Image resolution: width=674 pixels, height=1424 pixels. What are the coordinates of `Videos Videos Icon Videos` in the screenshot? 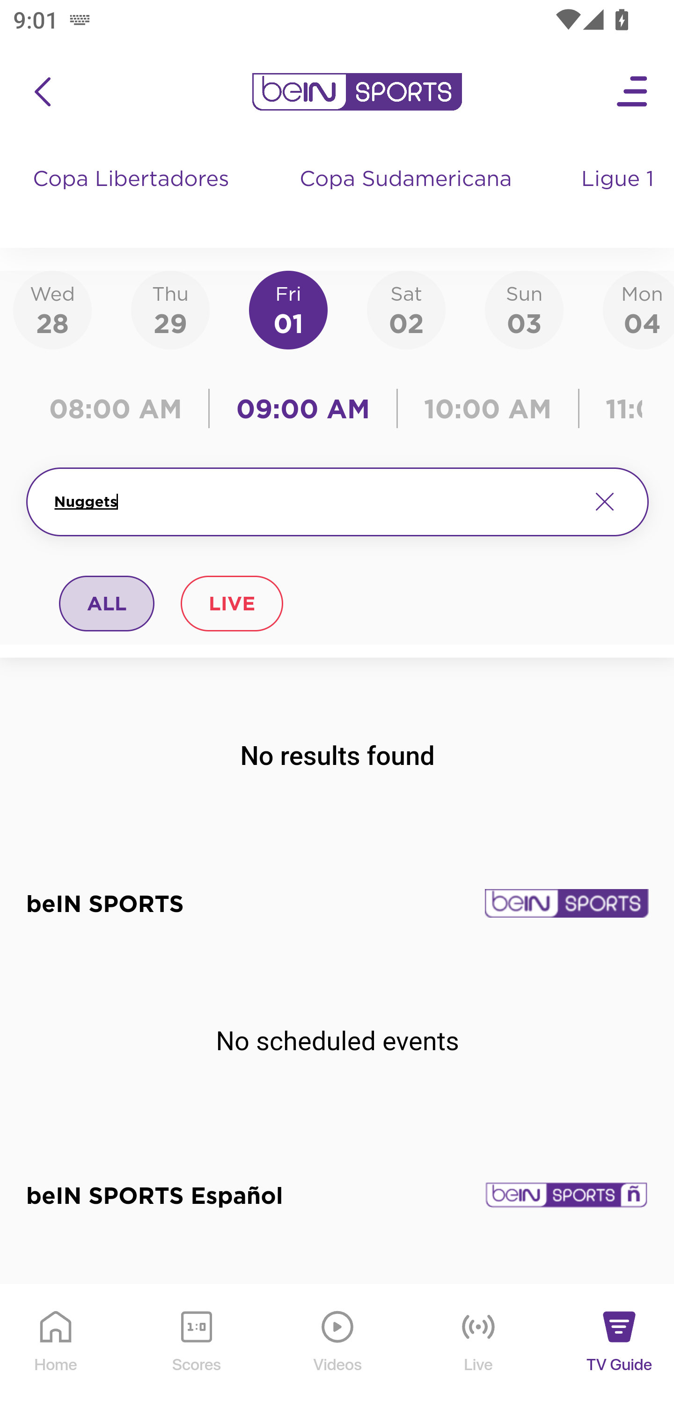 It's located at (338, 1355).